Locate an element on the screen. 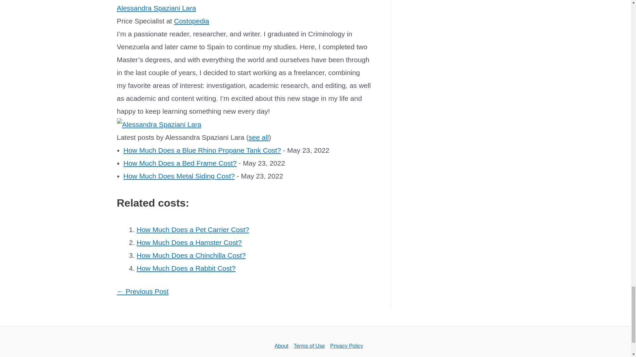  How Much Does a Hamster Cost? is located at coordinates (189, 243).